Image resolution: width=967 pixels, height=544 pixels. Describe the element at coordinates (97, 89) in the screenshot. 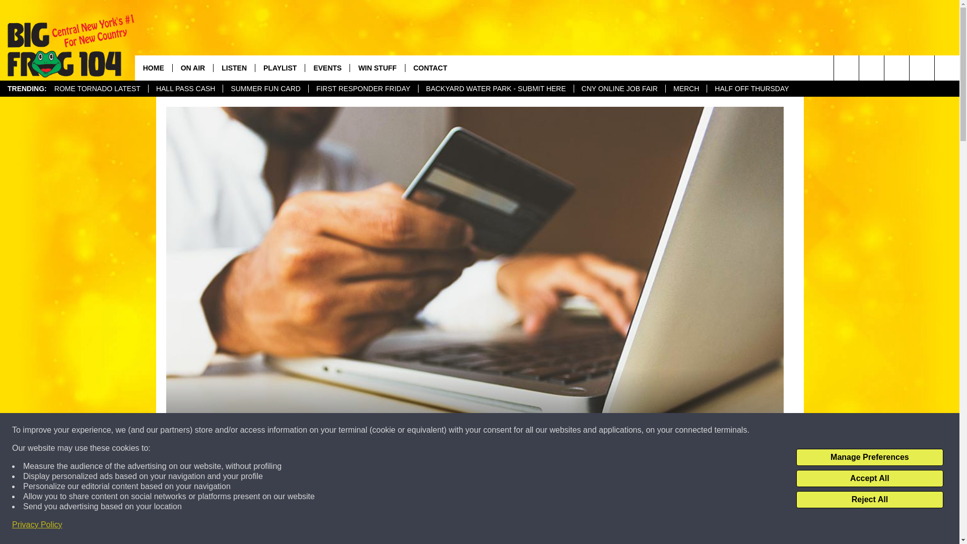

I see `ROME TORNADO LATEST` at that location.